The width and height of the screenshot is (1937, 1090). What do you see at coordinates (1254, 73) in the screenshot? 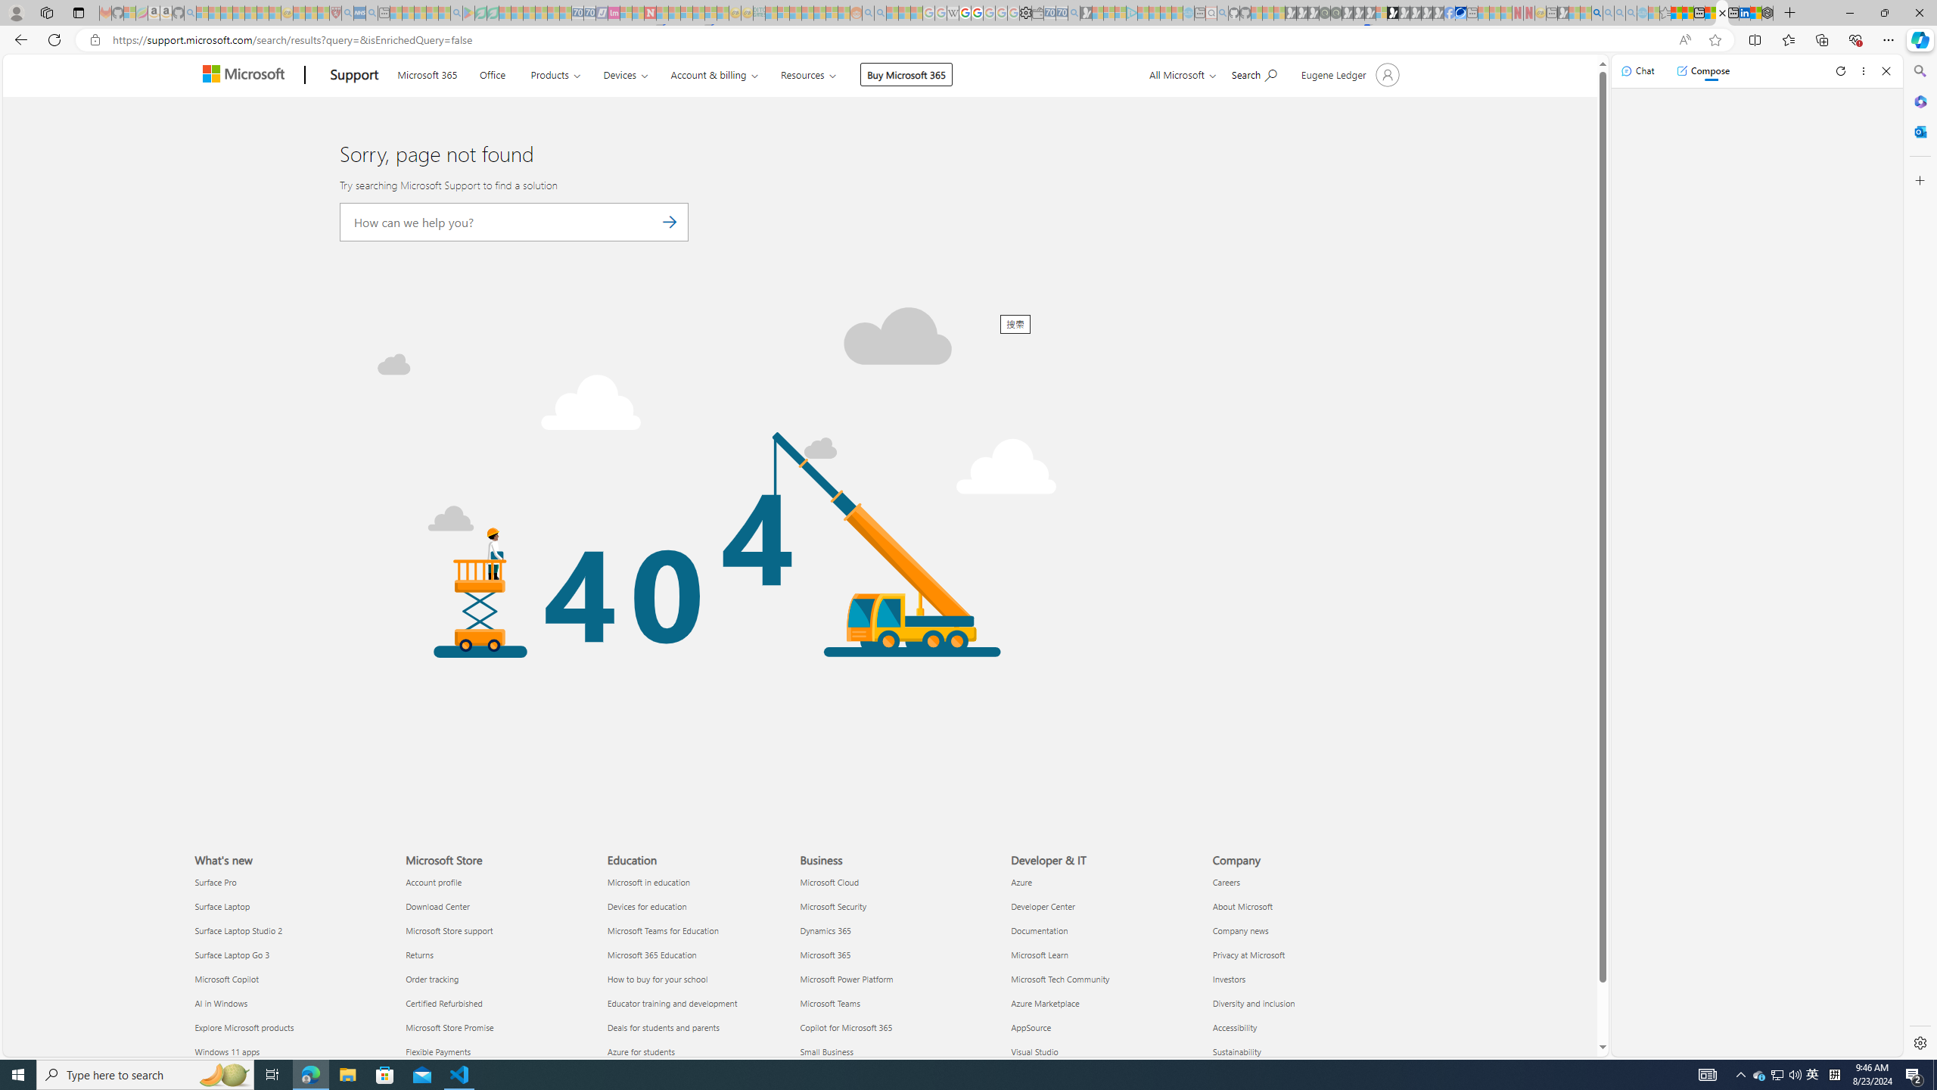
I see `Search for help` at bounding box center [1254, 73].